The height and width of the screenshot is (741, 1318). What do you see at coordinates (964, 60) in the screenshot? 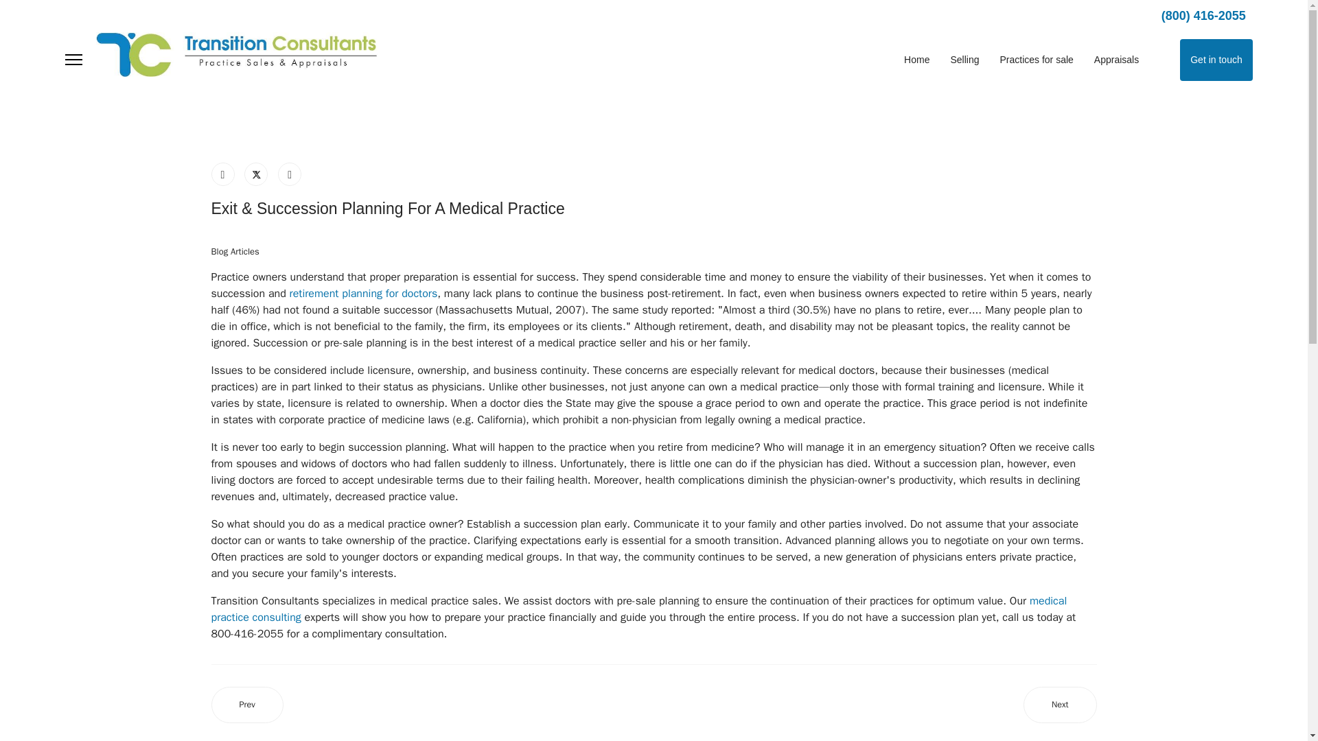
I see `Selling` at bounding box center [964, 60].